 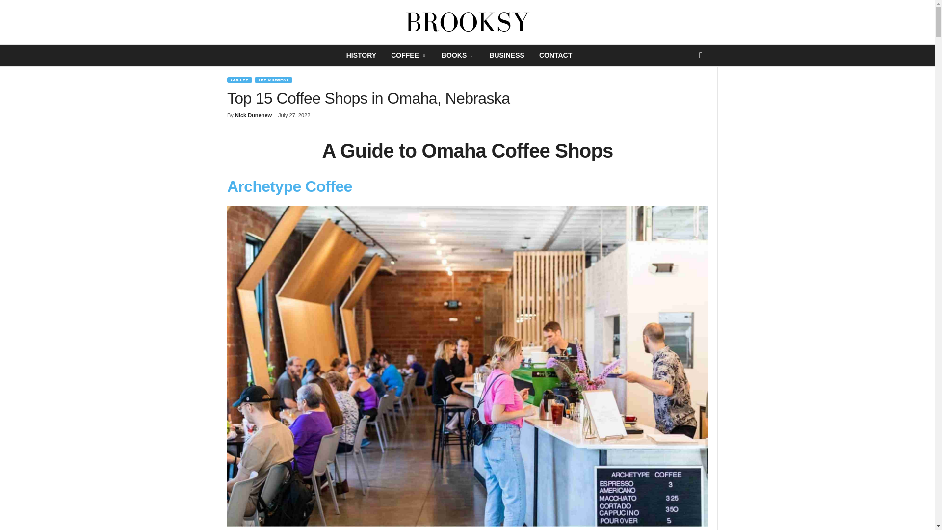 What do you see at coordinates (289, 186) in the screenshot?
I see `Archetype Coffee` at bounding box center [289, 186].